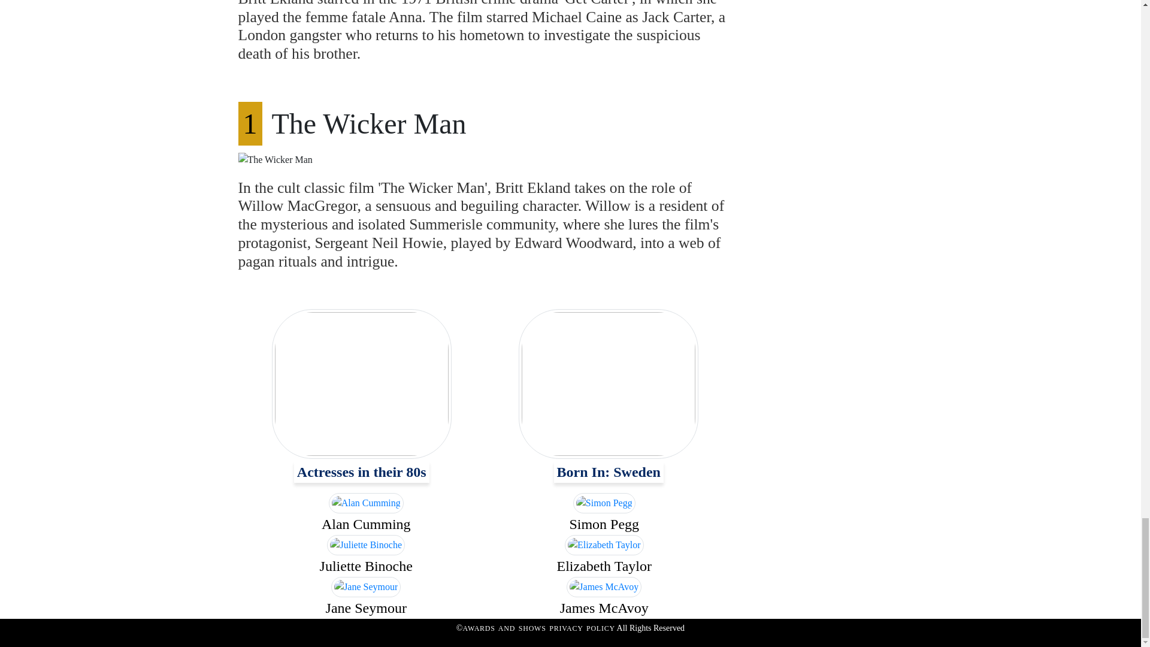  What do you see at coordinates (604, 608) in the screenshot?
I see `James McAvoy` at bounding box center [604, 608].